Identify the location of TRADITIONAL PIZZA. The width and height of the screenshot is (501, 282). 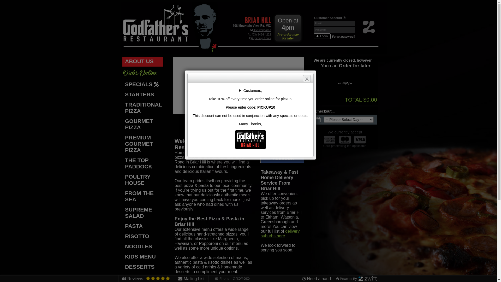
(143, 108).